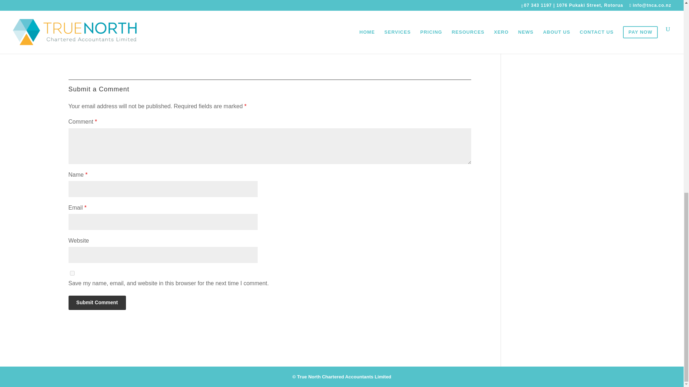 This screenshot has width=689, height=387. I want to click on Submit Comment, so click(97, 303).